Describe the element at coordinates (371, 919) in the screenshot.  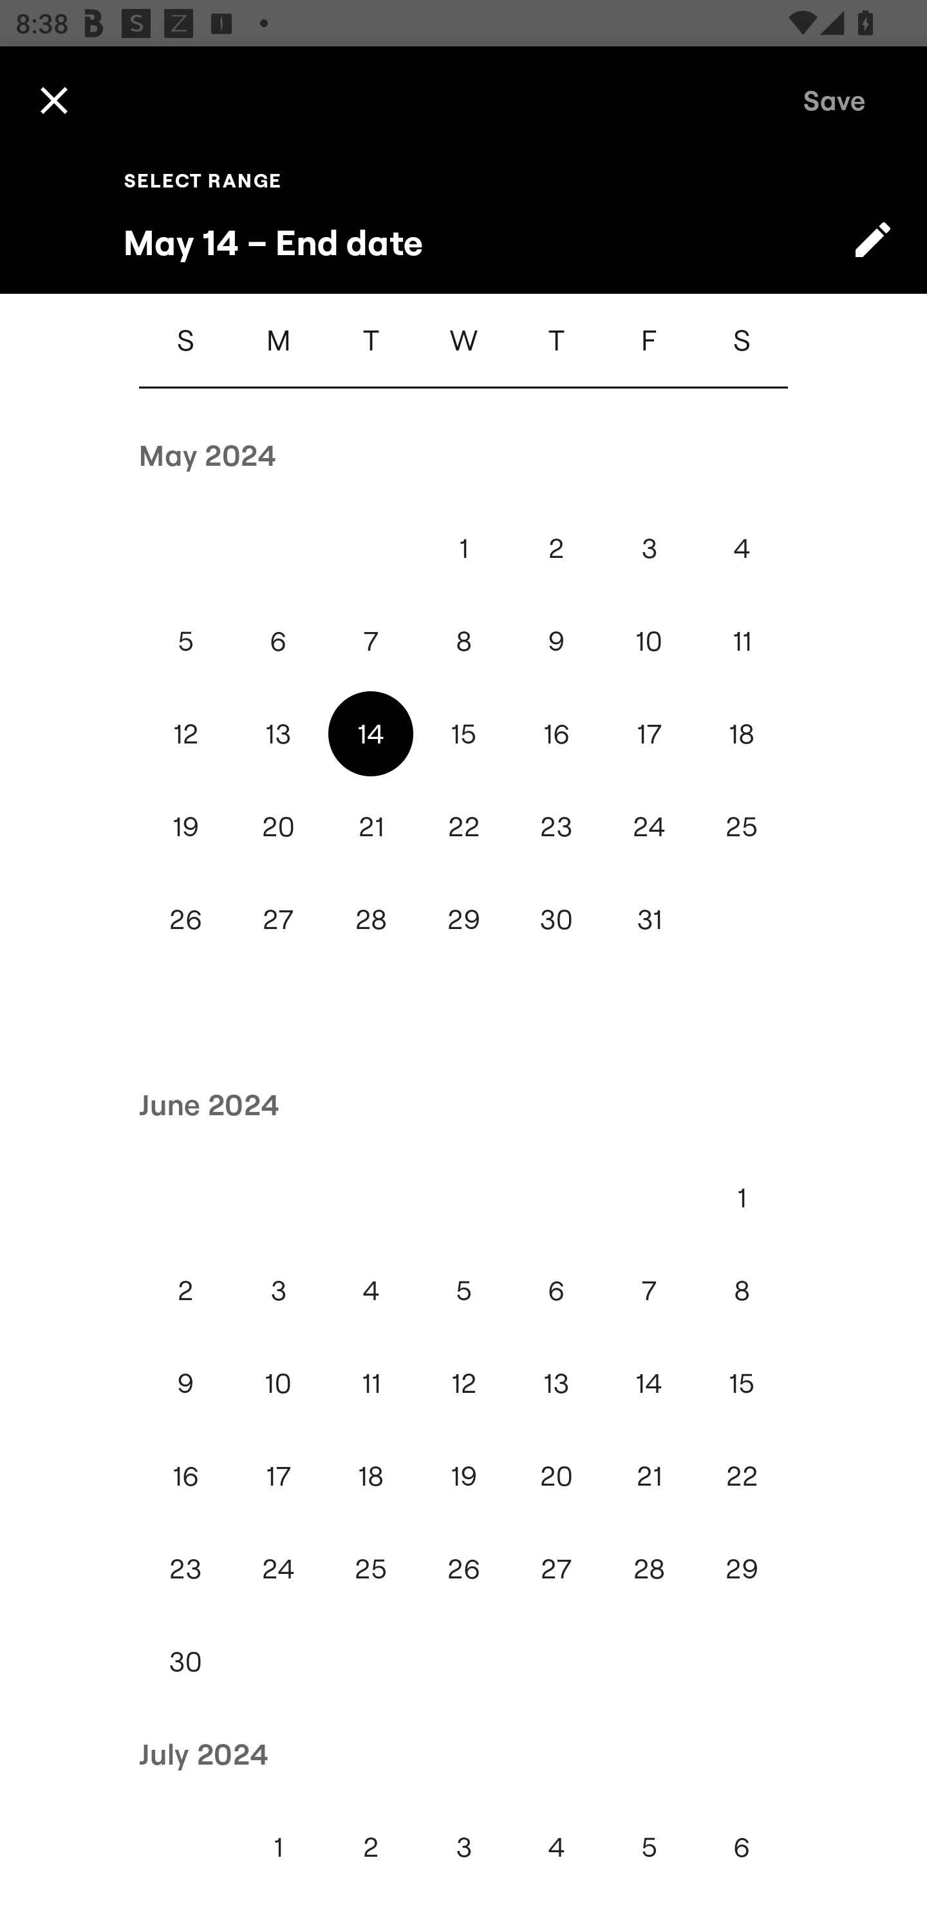
I see `28 Tue, May 28` at that location.